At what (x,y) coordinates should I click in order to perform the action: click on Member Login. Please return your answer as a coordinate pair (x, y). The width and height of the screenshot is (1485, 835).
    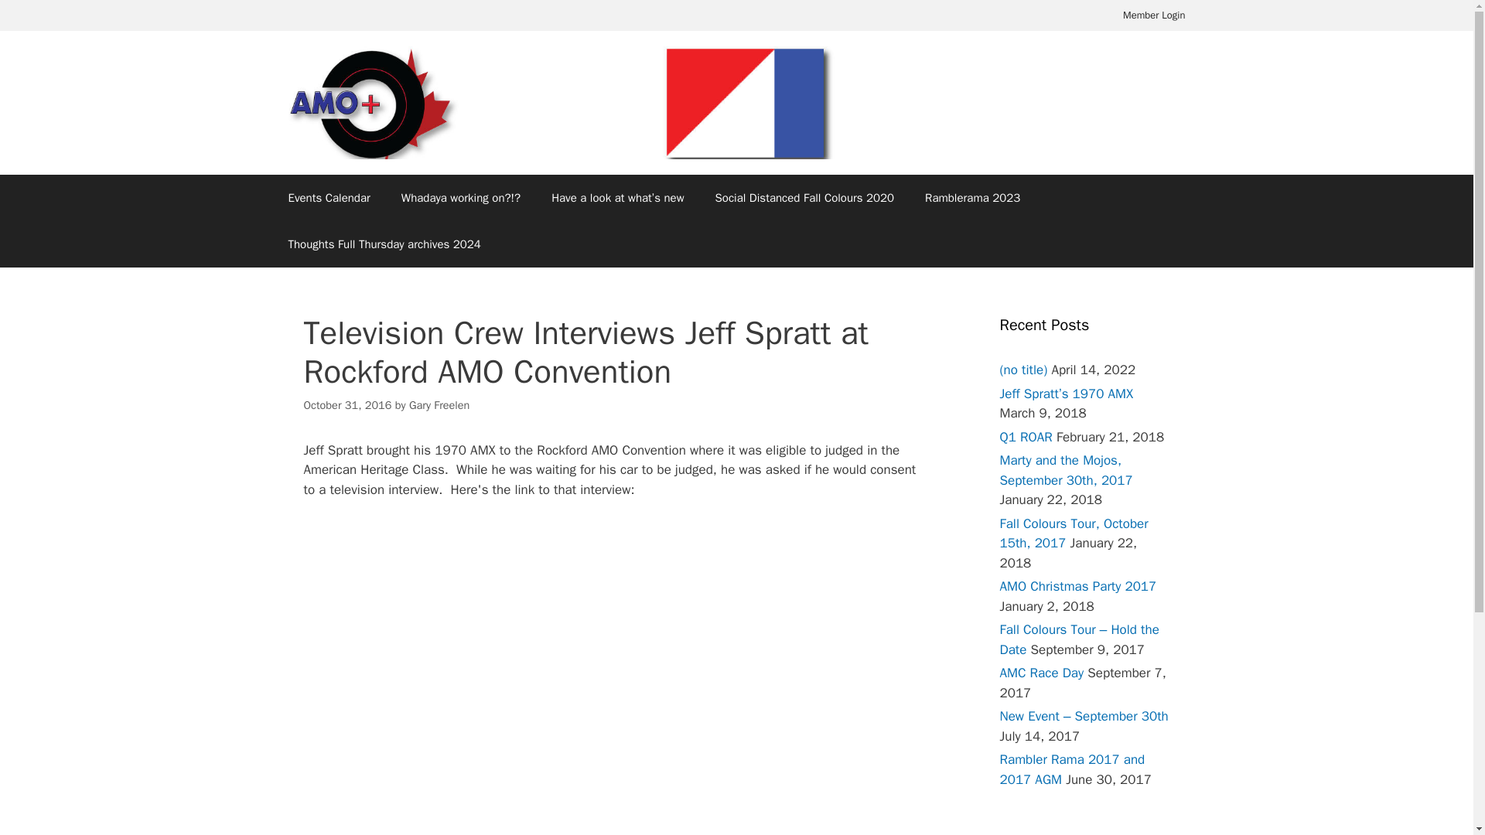
    Looking at the image, I should click on (1154, 15).